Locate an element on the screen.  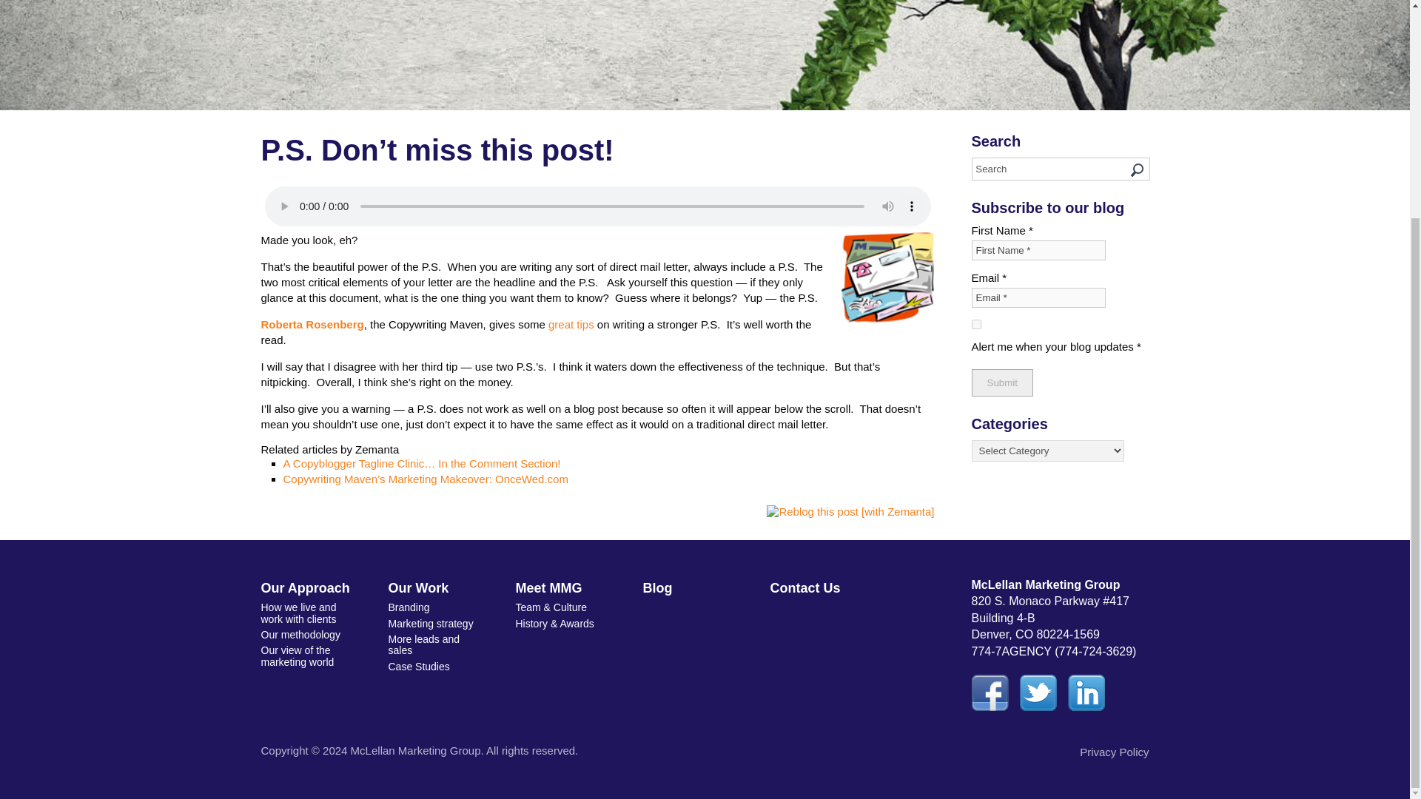
Search is located at coordinates (1060, 169).